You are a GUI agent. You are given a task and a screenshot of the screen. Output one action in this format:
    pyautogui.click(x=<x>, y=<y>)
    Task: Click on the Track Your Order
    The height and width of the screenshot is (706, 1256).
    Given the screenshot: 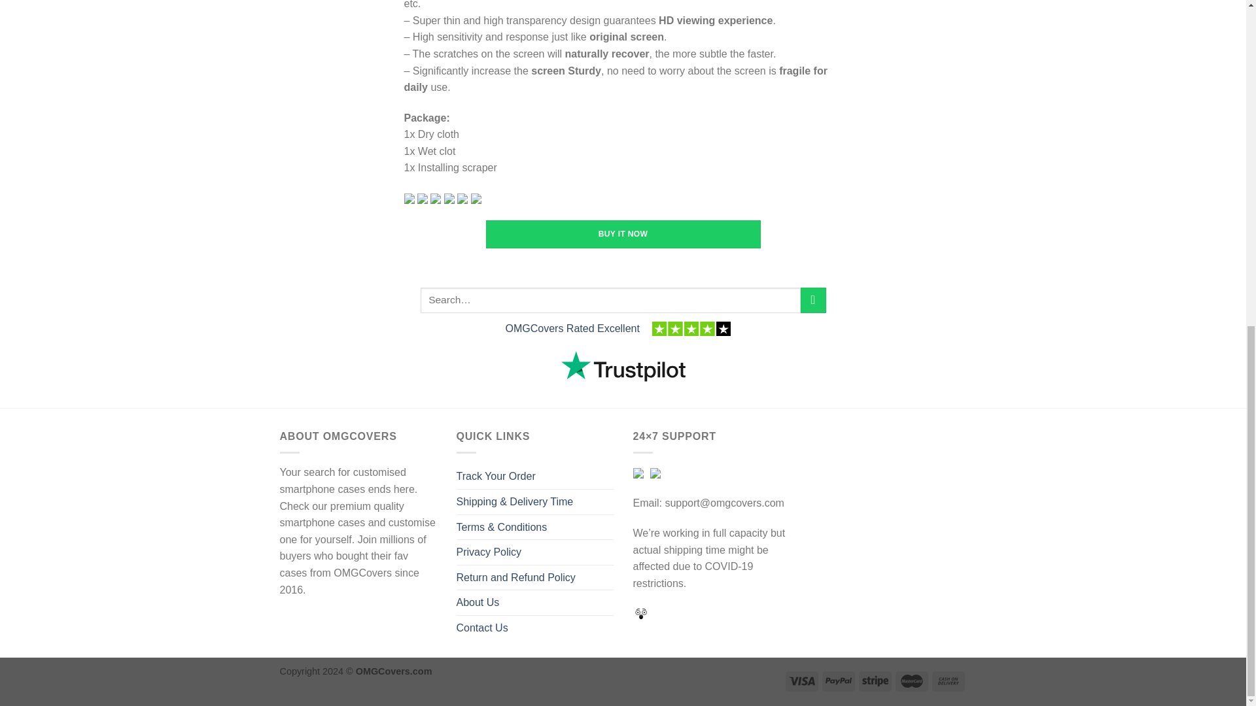 What is the action you would take?
    pyautogui.click(x=496, y=476)
    